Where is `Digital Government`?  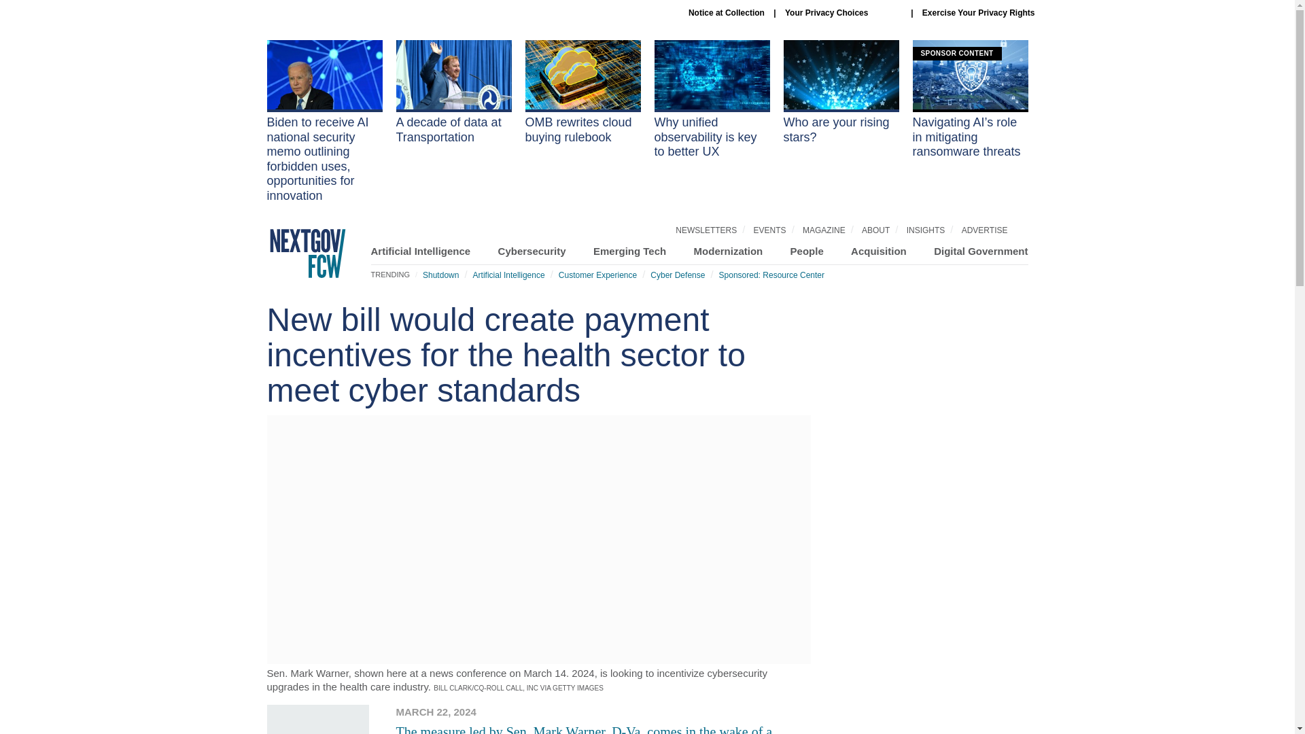
Digital Government is located at coordinates (981, 251).